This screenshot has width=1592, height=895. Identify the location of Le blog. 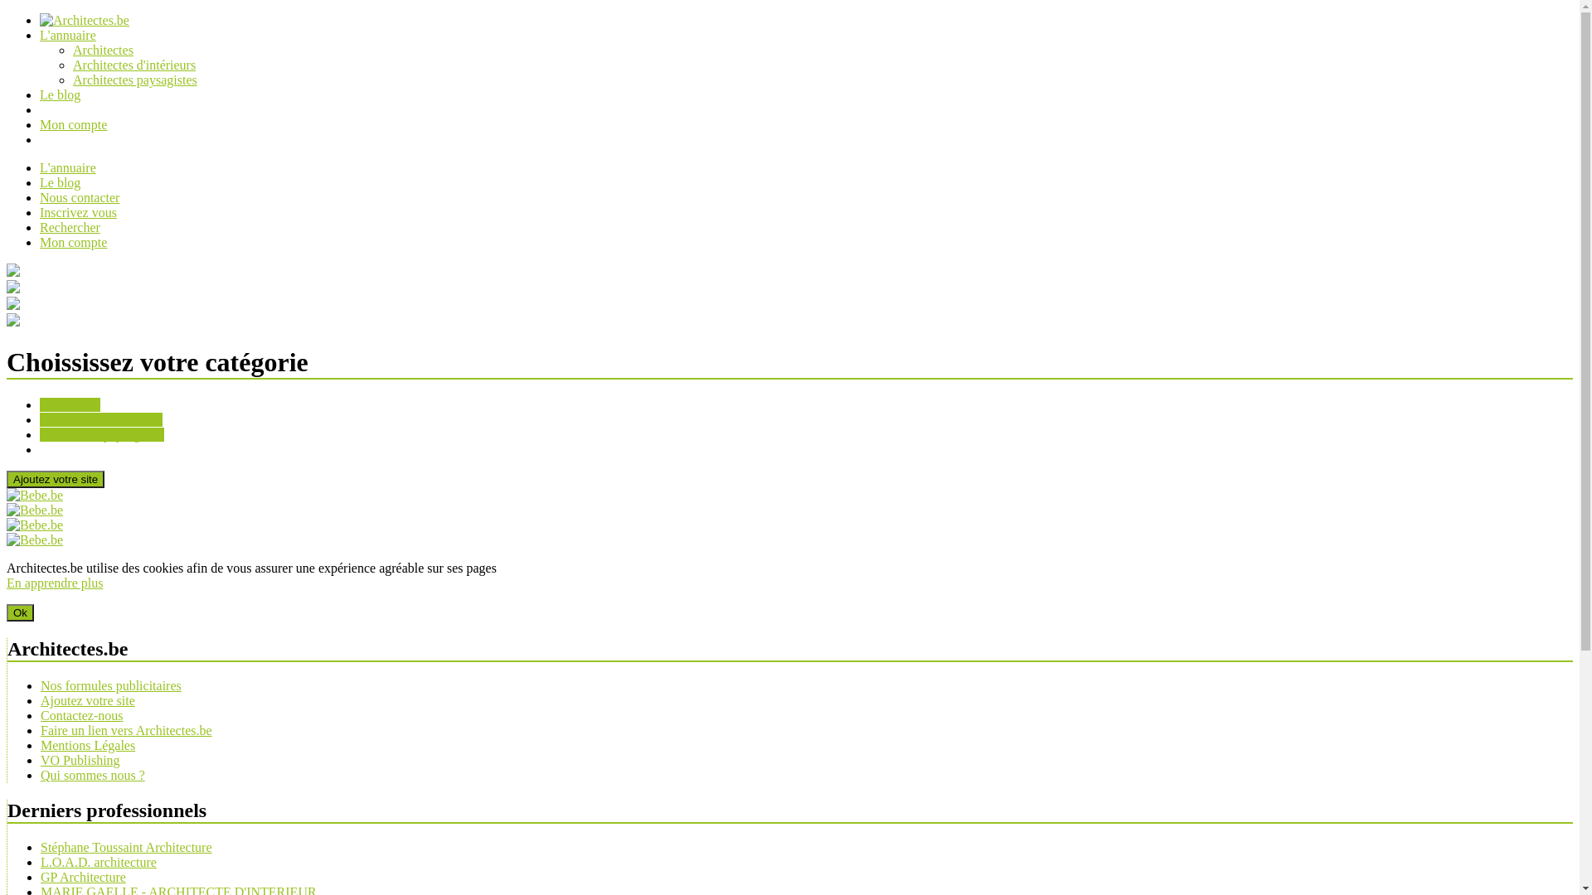
(60, 182).